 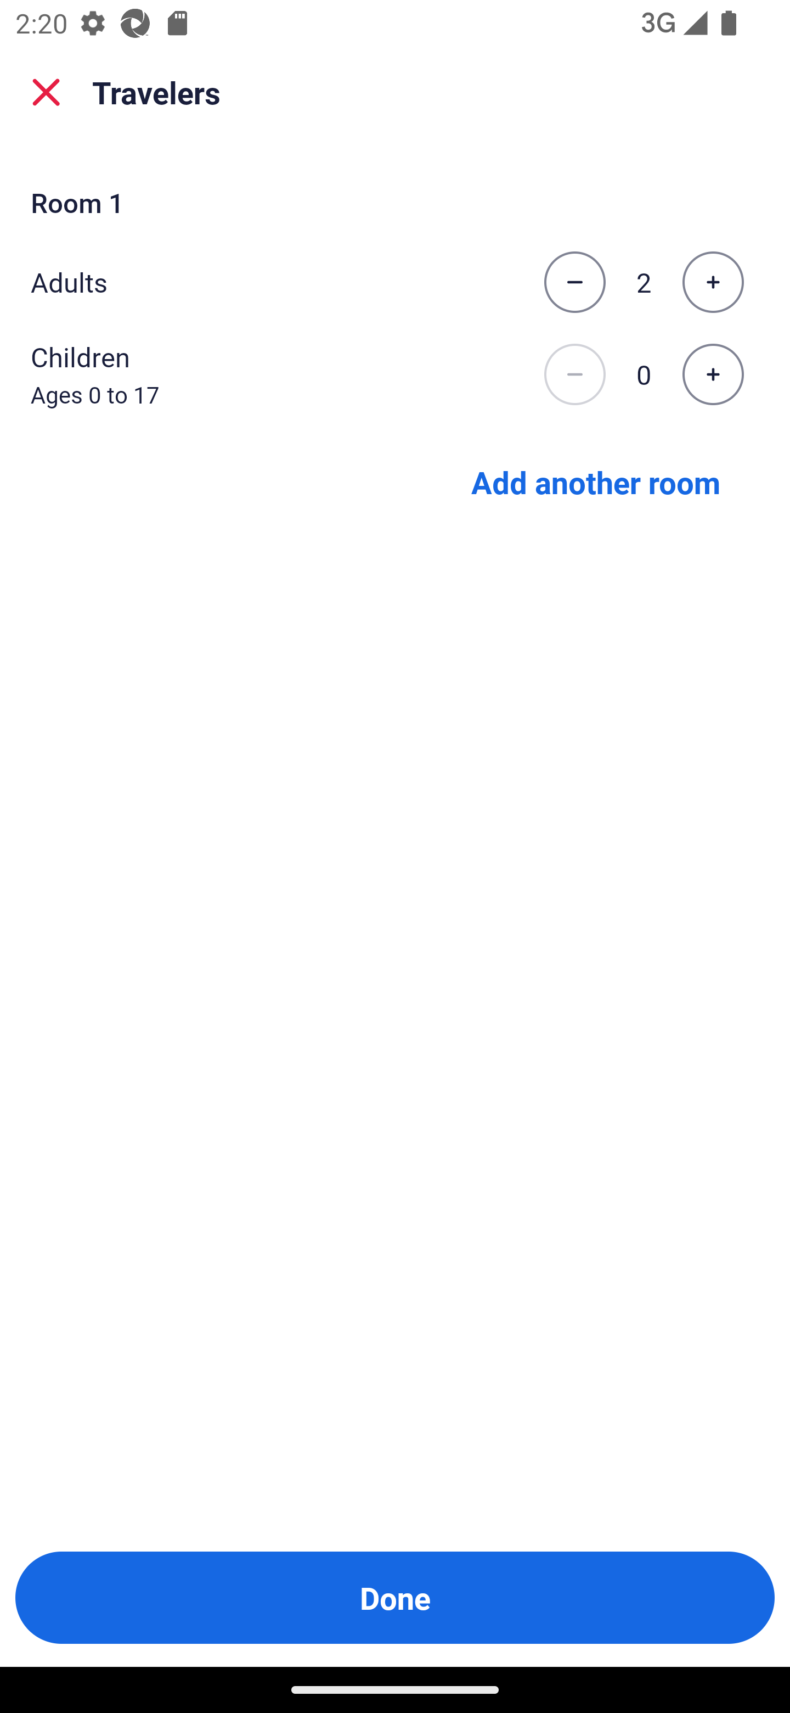 I want to click on Add another room, so click(x=596, y=481).